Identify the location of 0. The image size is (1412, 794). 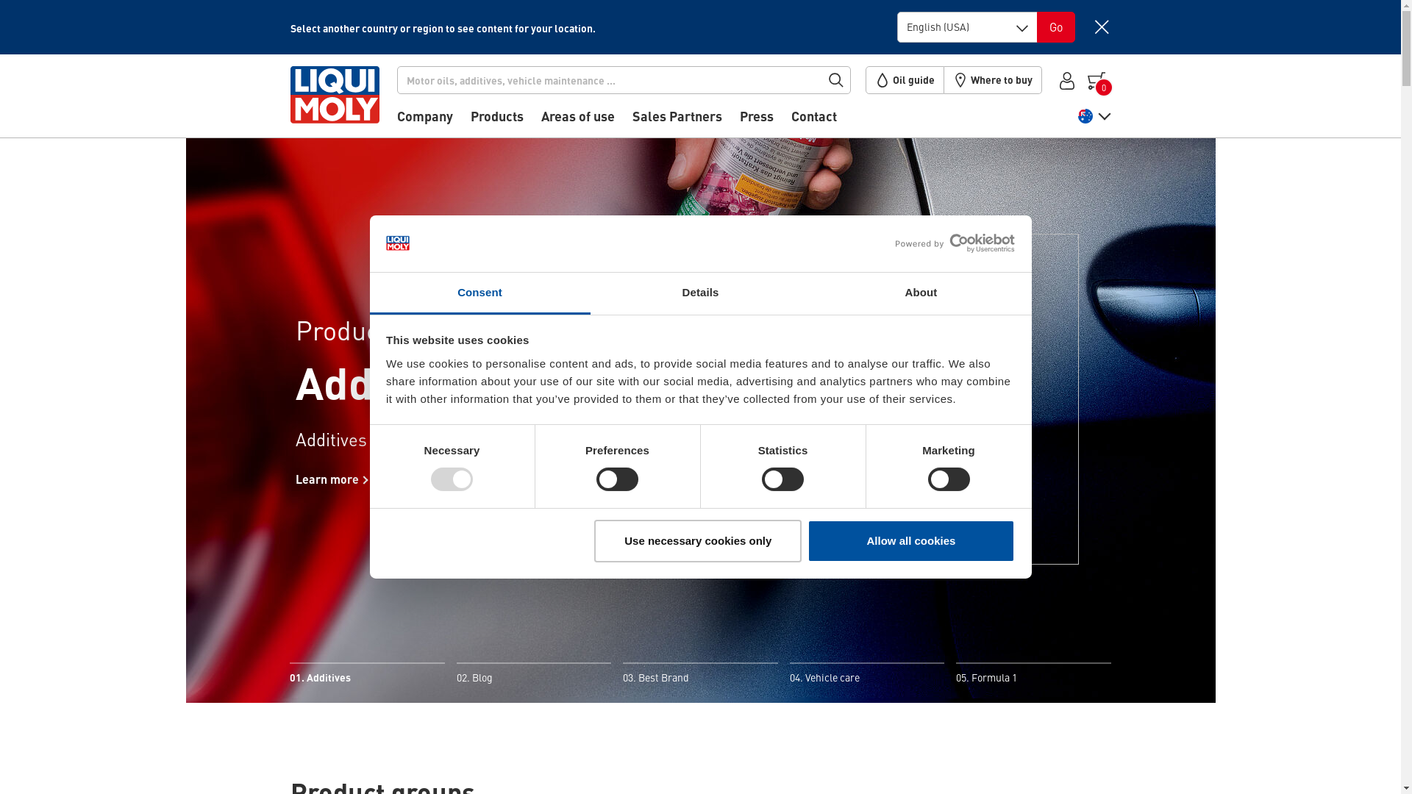
(1098, 79).